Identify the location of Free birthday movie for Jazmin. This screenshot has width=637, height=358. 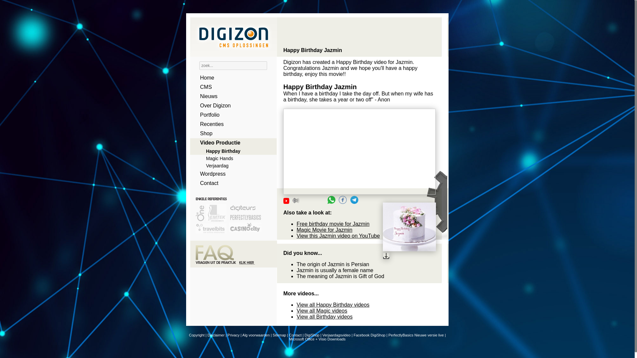
(333, 224).